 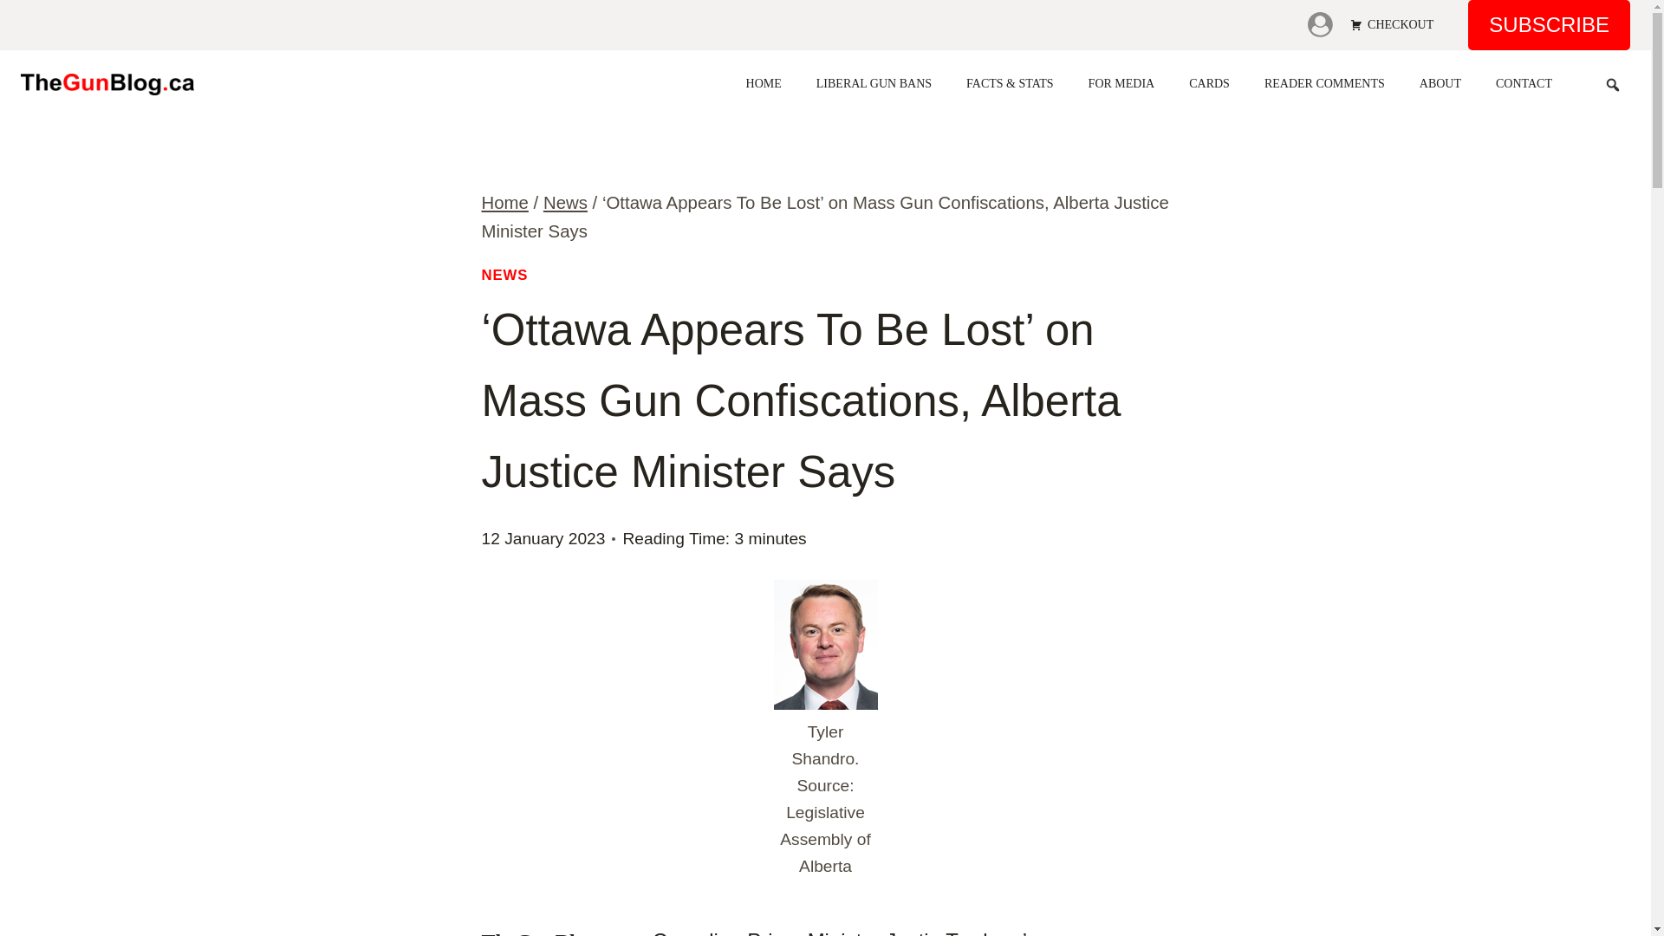 I want to click on LIBERAL GUN BANS, so click(x=874, y=83).